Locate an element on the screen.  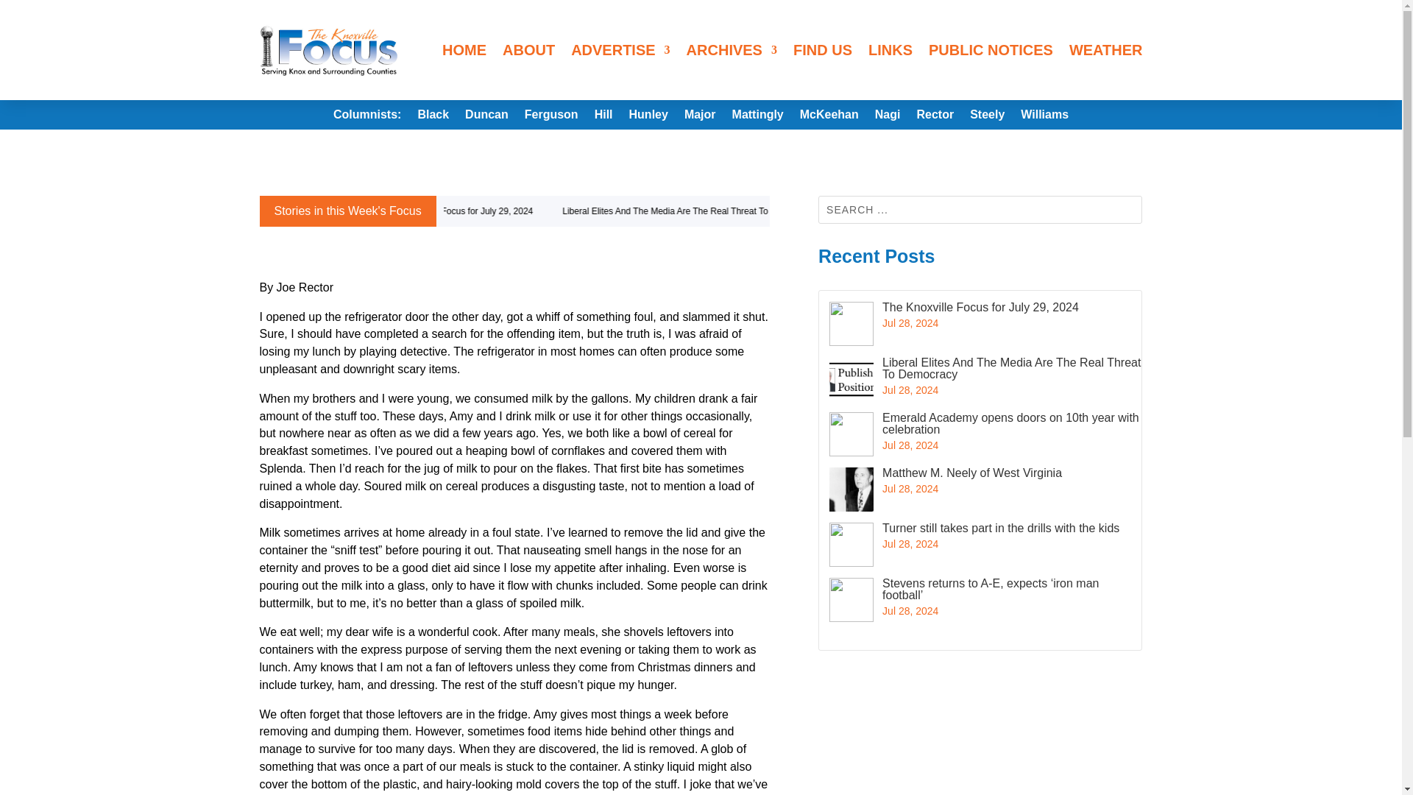
Duncan is located at coordinates (486, 118).